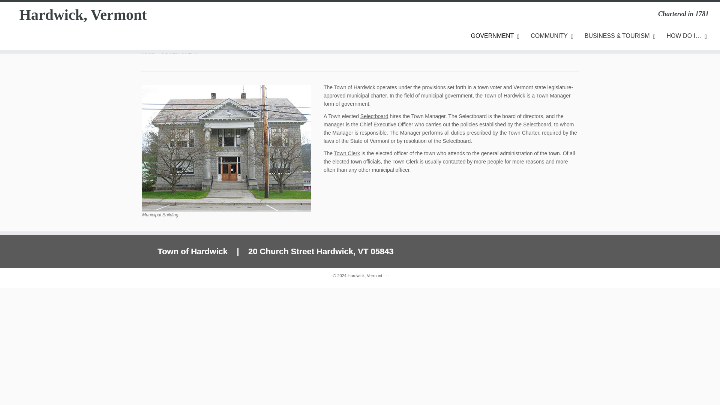 The image size is (720, 405). I want to click on Hardwick, Vermont, so click(147, 52).